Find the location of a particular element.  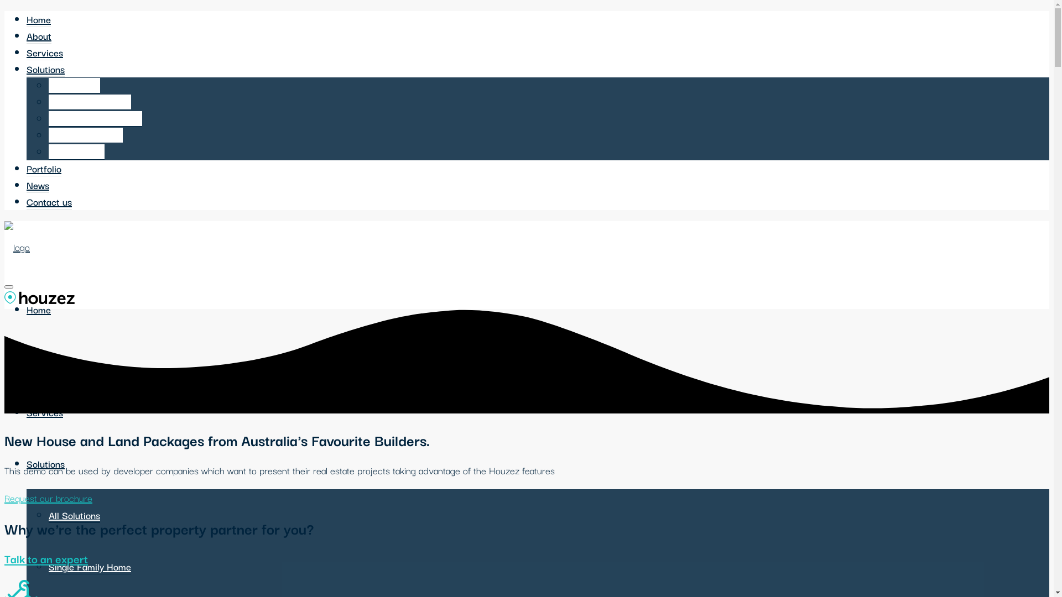

All Solutions is located at coordinates (74, 515).